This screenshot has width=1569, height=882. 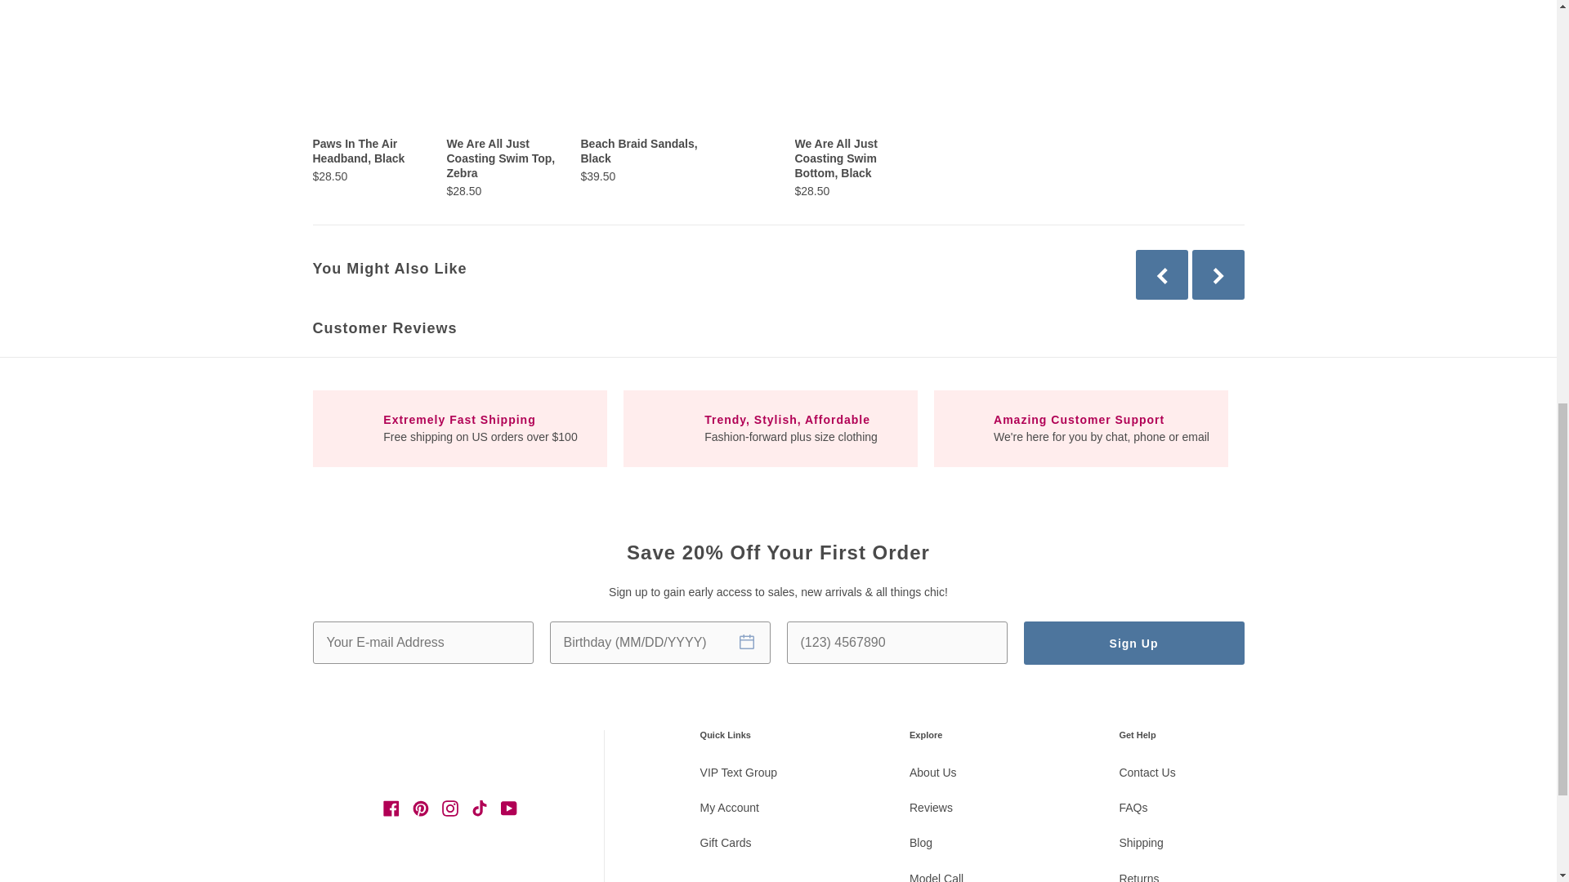 What do you see at coordinates (508, 808) in the screenshot?
I see `Chic Soul on YouTube` at bounding box center [508, 808].